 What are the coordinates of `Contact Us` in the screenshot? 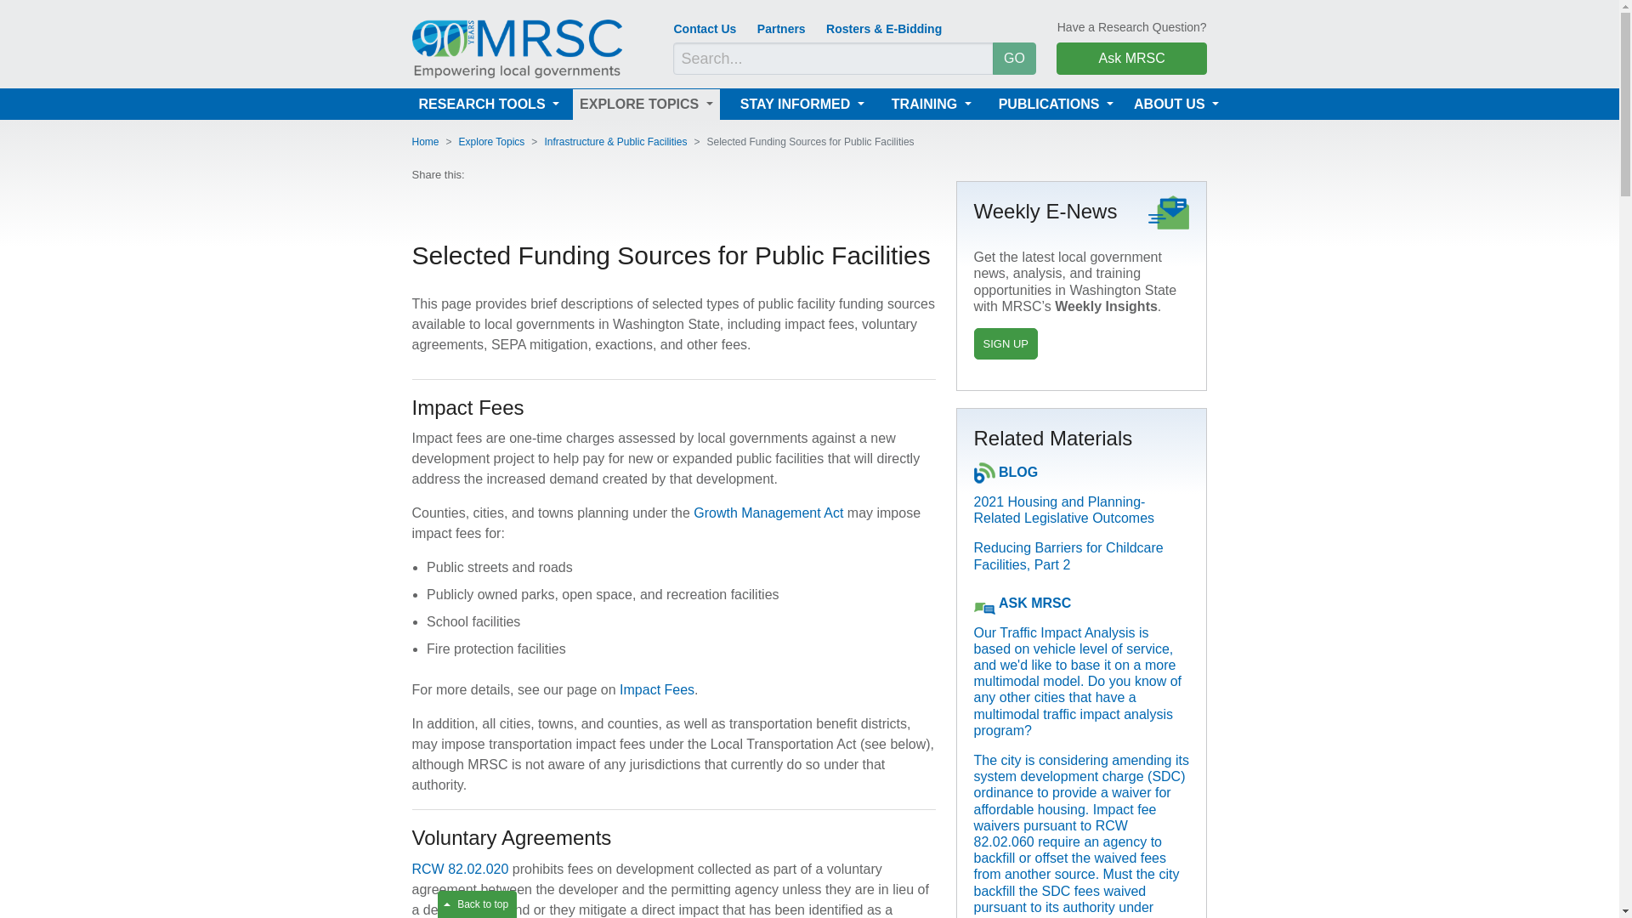 It's located at (704, 29).